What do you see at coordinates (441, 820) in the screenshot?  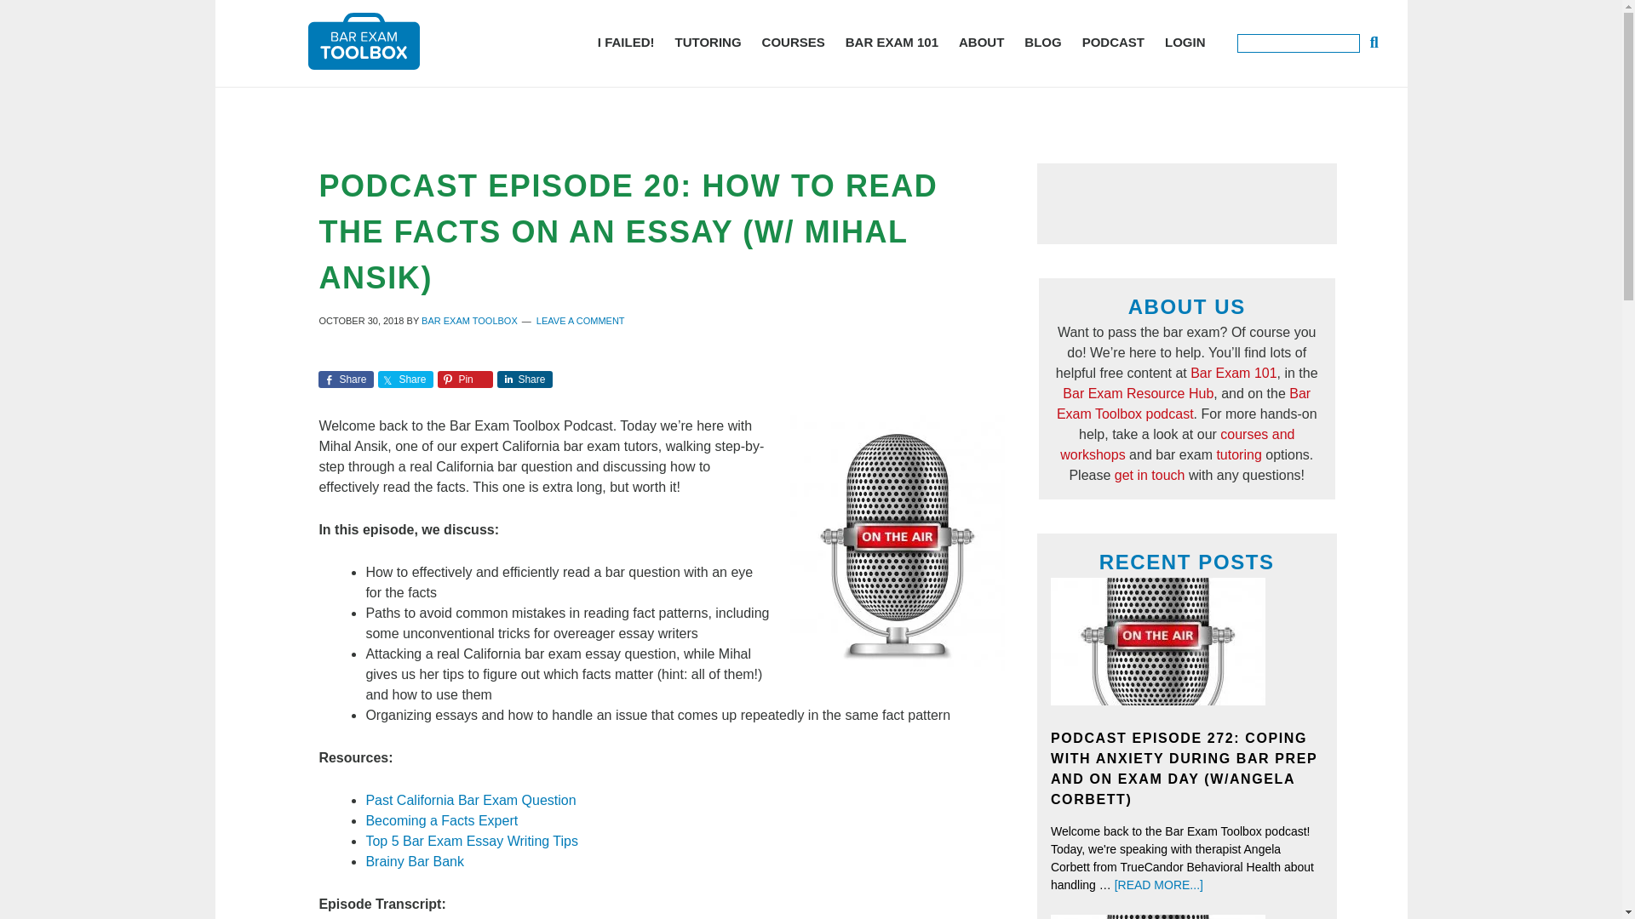 I see `Becoming a Facts Expert` at bounding box center [441, 820].